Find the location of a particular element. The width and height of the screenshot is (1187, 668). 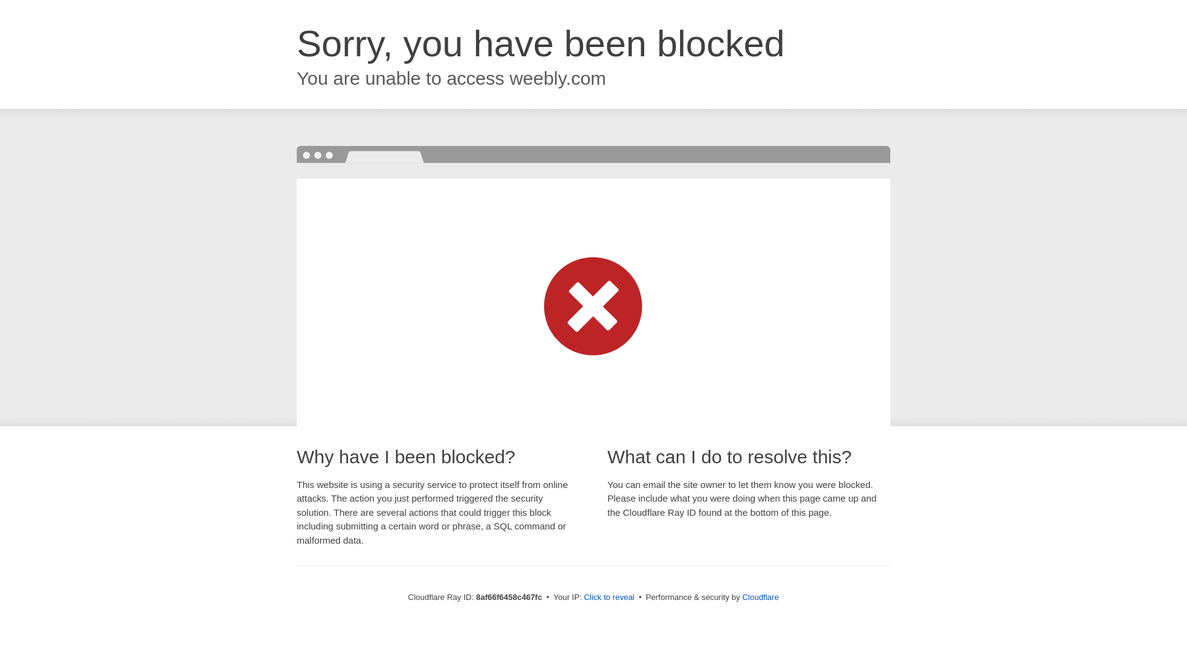

Click to reveal is located at coordinates (610, 597).